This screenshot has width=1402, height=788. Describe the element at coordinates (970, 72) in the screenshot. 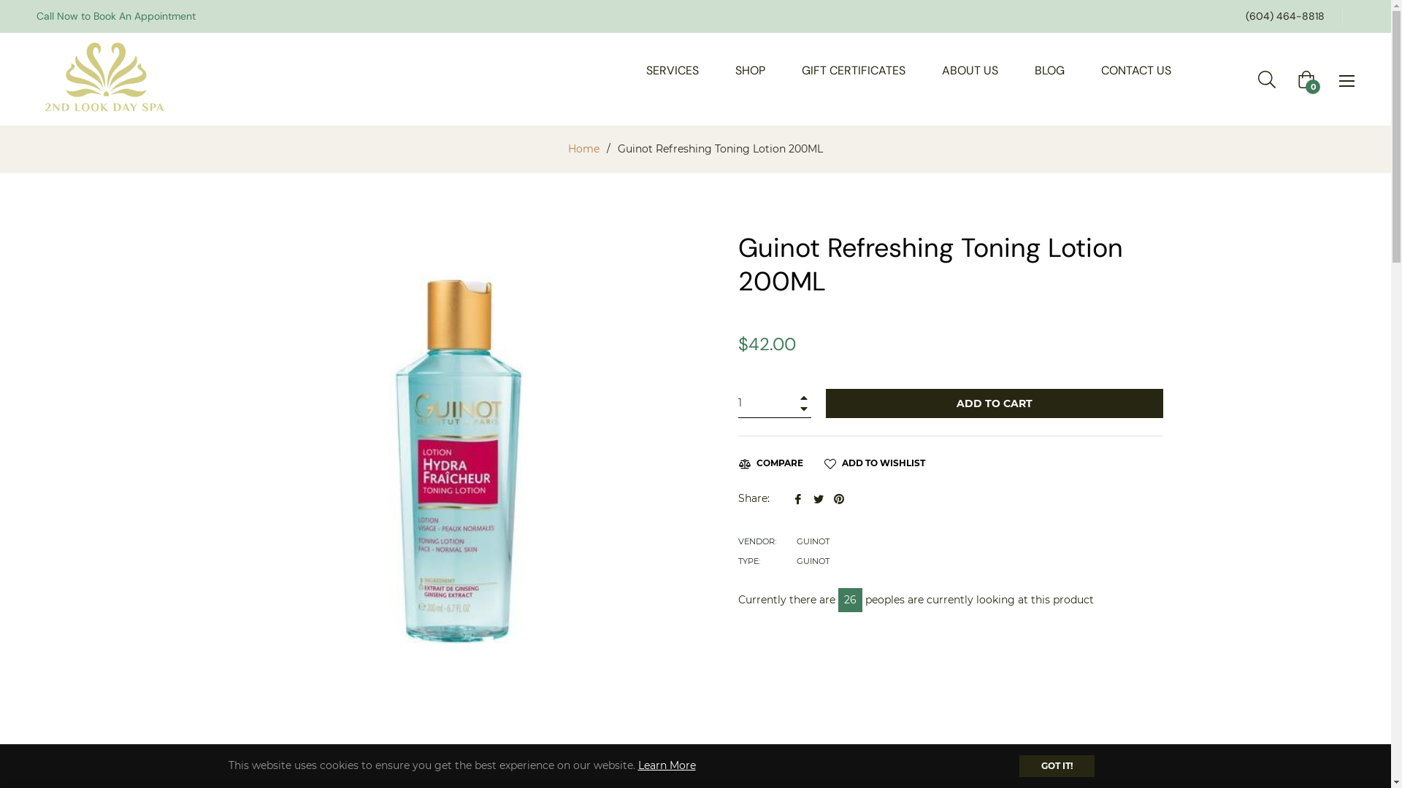

I see `ABOUT US` at that location.